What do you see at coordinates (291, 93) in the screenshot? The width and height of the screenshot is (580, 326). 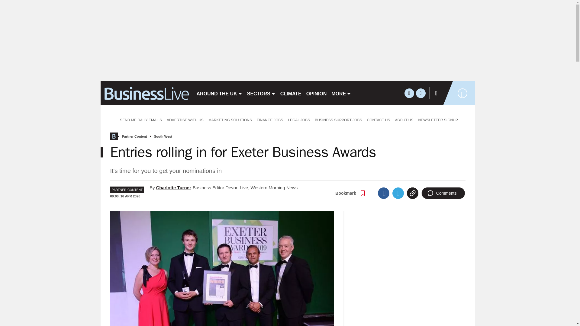 I see `CLIMATE` at bounding box center [291, 93].